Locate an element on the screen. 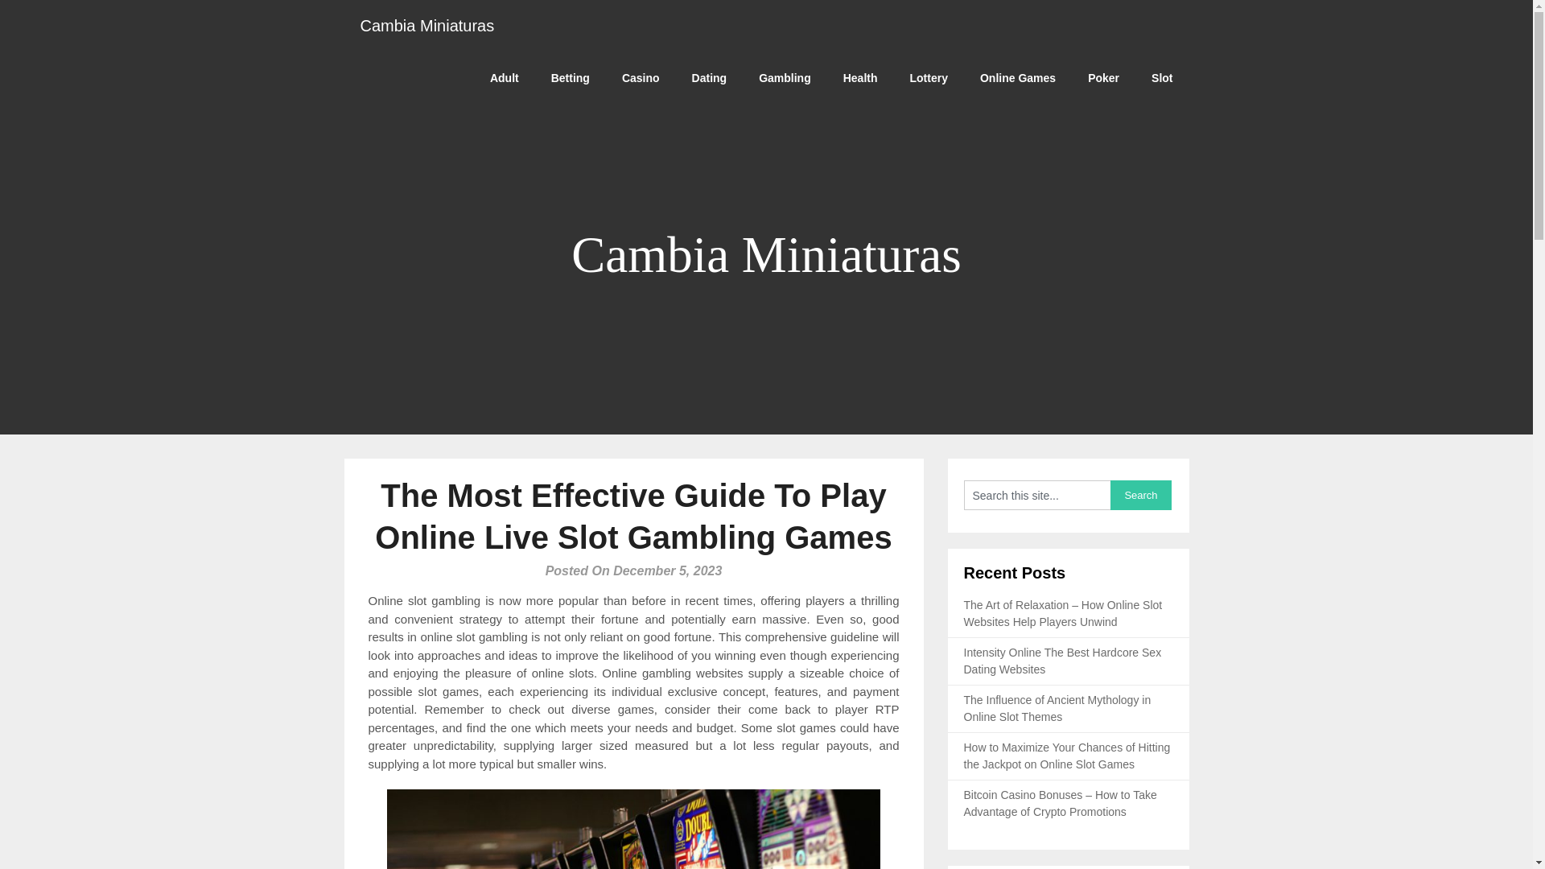 Image resolution: width=1545 pixels, height=869 pixels. Search is located at coordinates (1141, 495).